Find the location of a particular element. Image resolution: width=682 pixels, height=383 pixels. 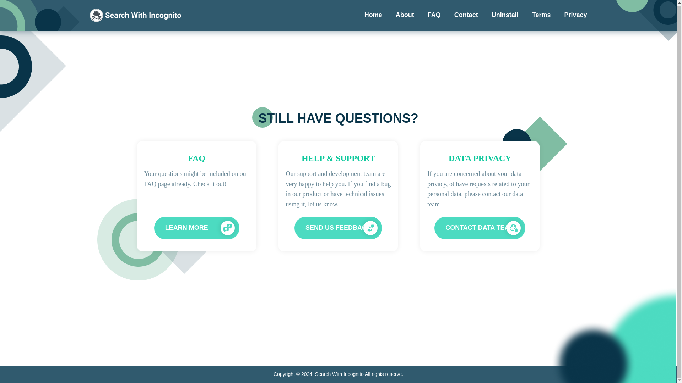

Uninstall is located at coordinates (505, 15).